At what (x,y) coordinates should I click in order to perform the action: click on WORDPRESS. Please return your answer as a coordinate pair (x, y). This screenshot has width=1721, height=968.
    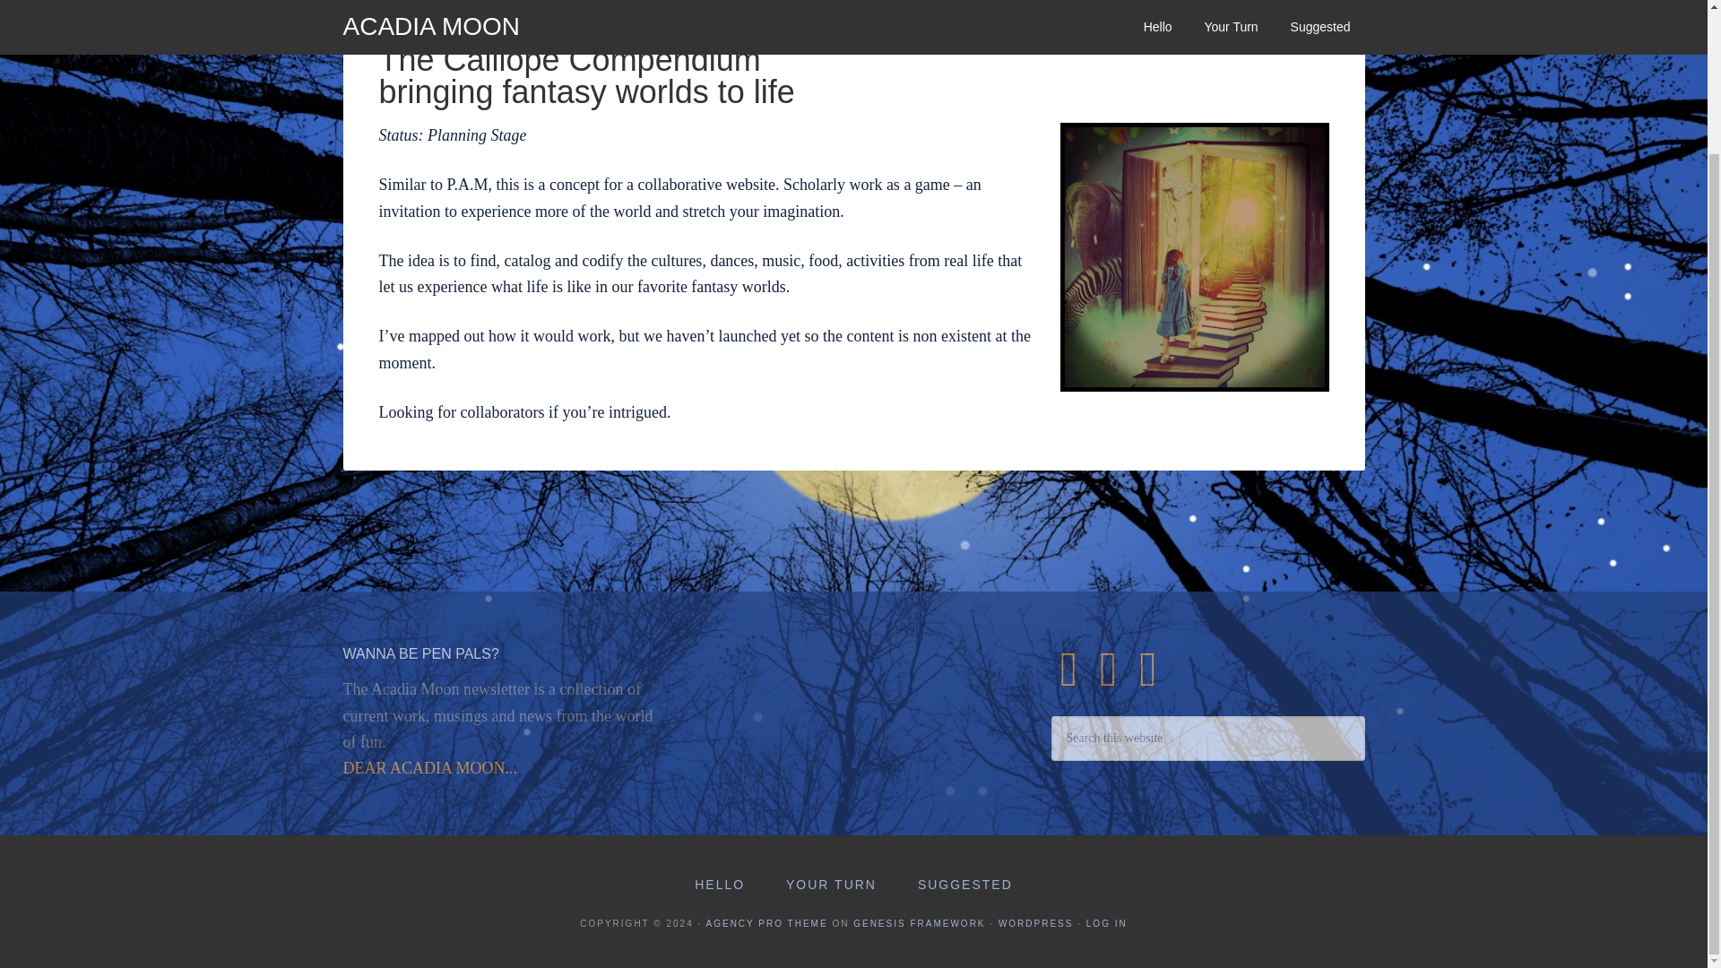
    Looking at the image, I should click on (1036, 923).